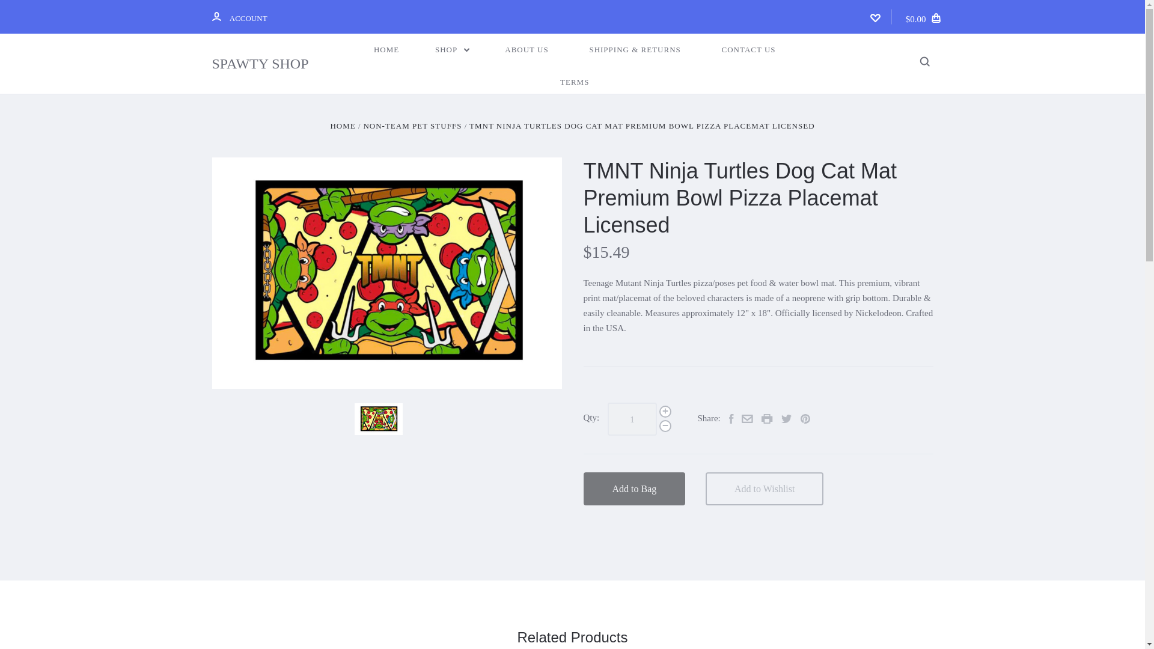  I want to click on printer, so click(767, 419).